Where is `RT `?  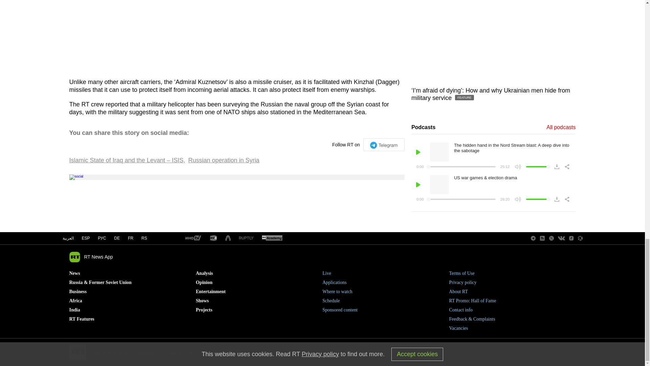
RT  is located at coordinates (193, 238).